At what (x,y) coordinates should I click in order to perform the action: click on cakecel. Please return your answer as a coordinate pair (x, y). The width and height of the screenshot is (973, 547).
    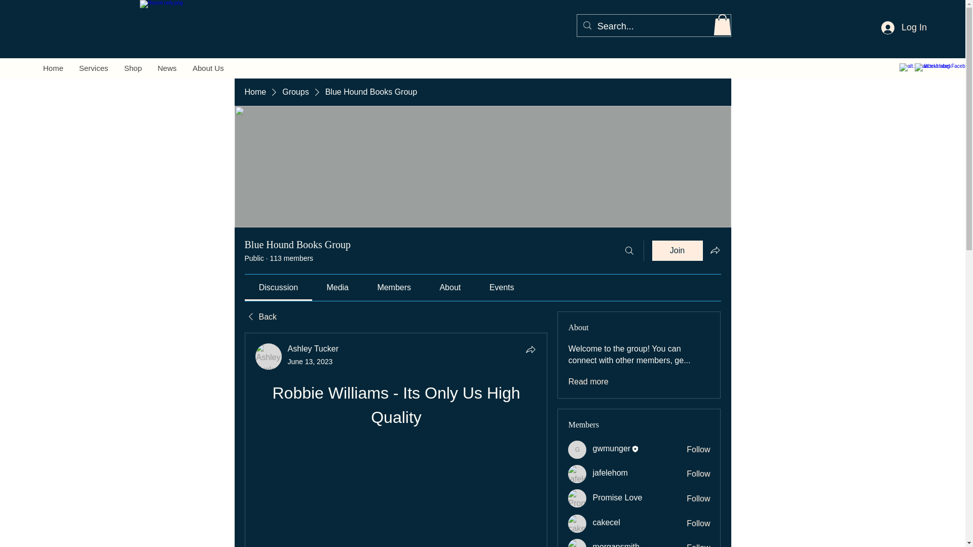
    Looking at the image, I should click on (606, 522).